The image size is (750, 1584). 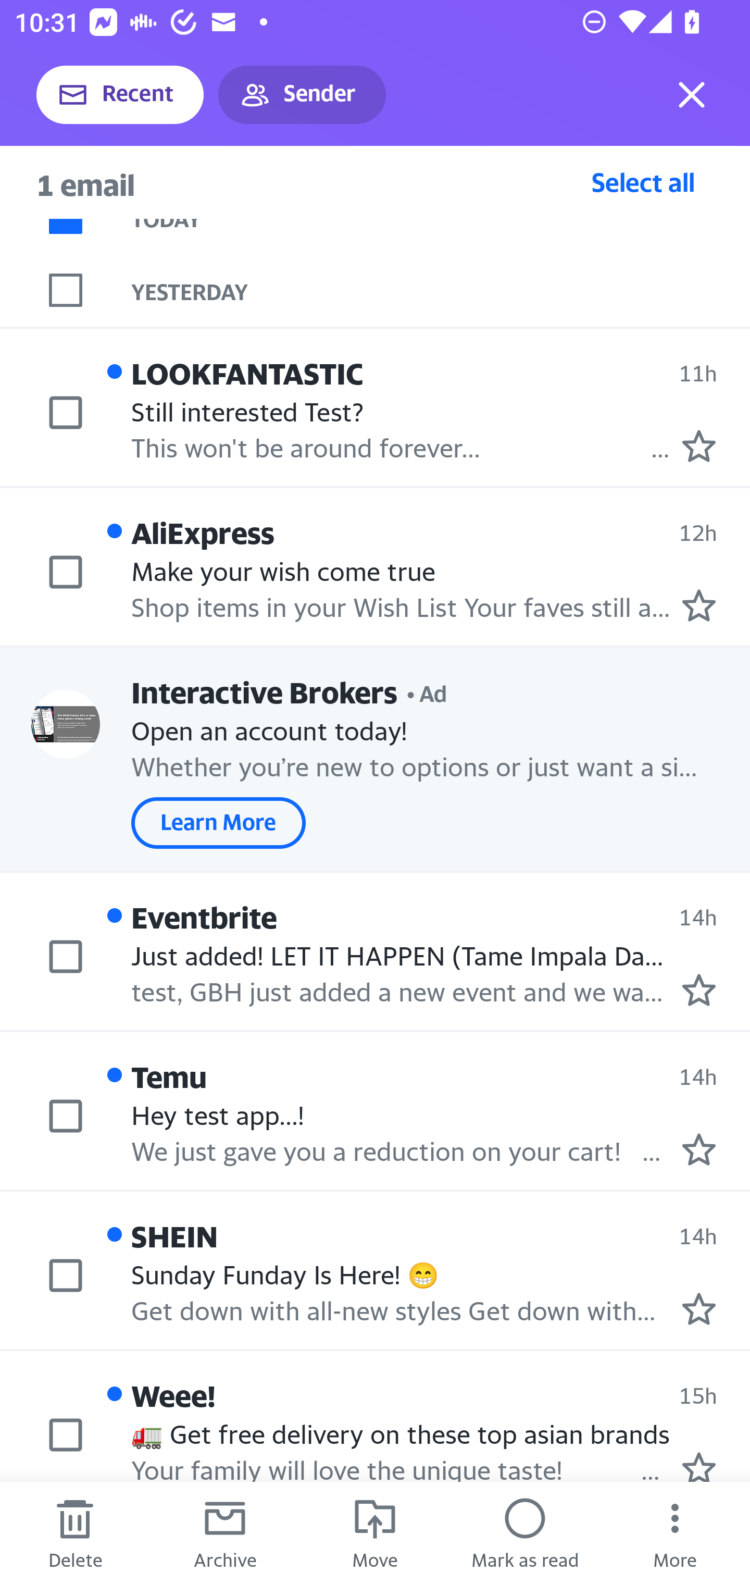 I want to click on Mark as starred., so click(x=699, y=1309).